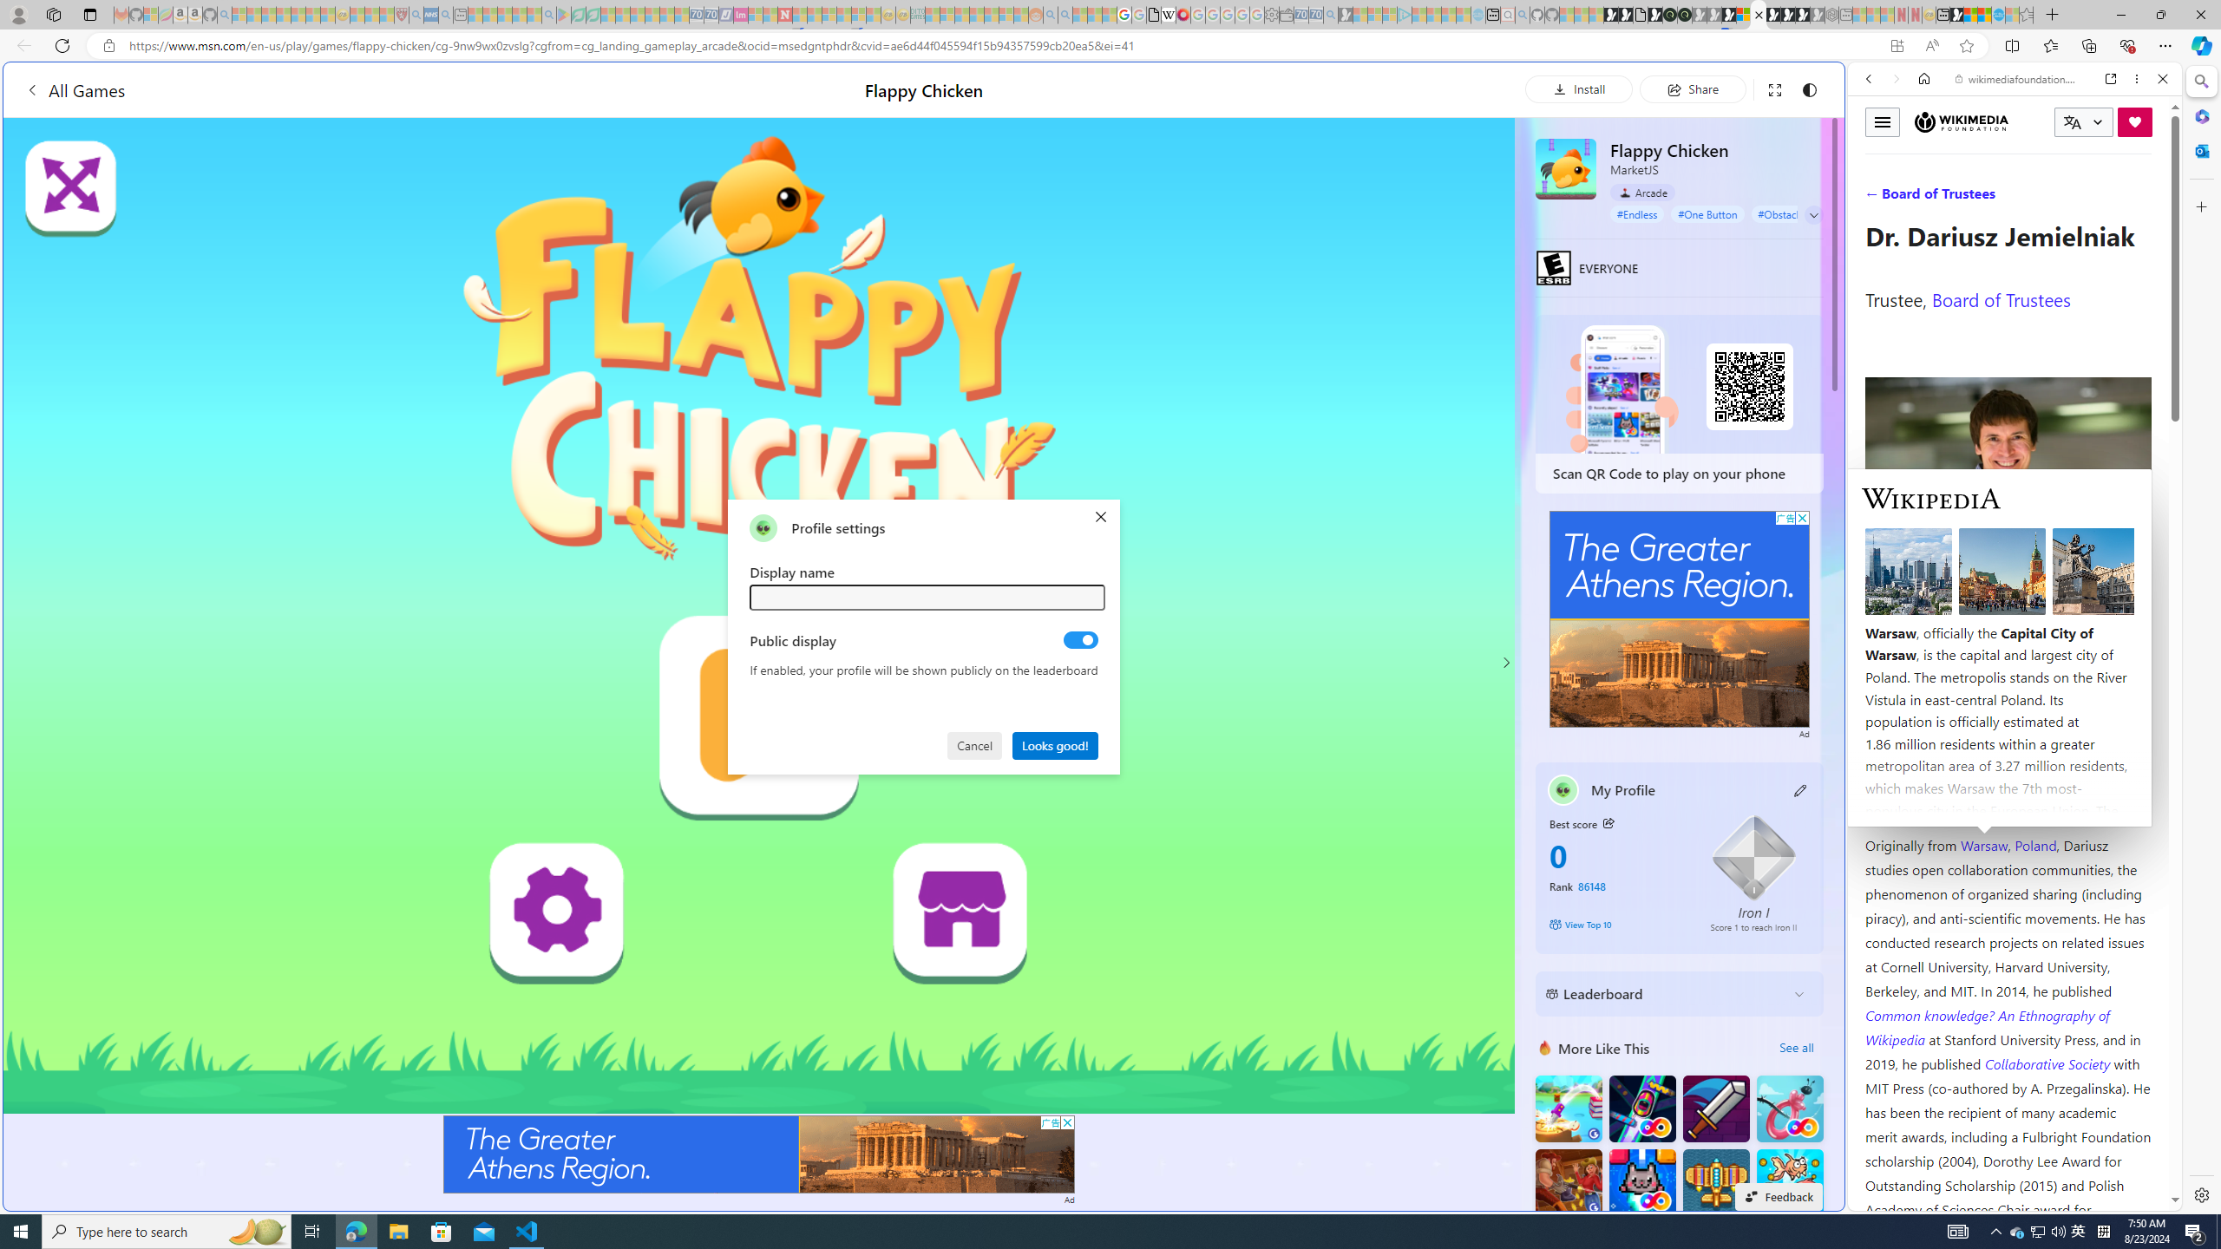 The height and width of the screenshot is (1249, 2221). Describe the element at coordinates (1971, 15) in the screenshot. I see `World - MSN` at that location.